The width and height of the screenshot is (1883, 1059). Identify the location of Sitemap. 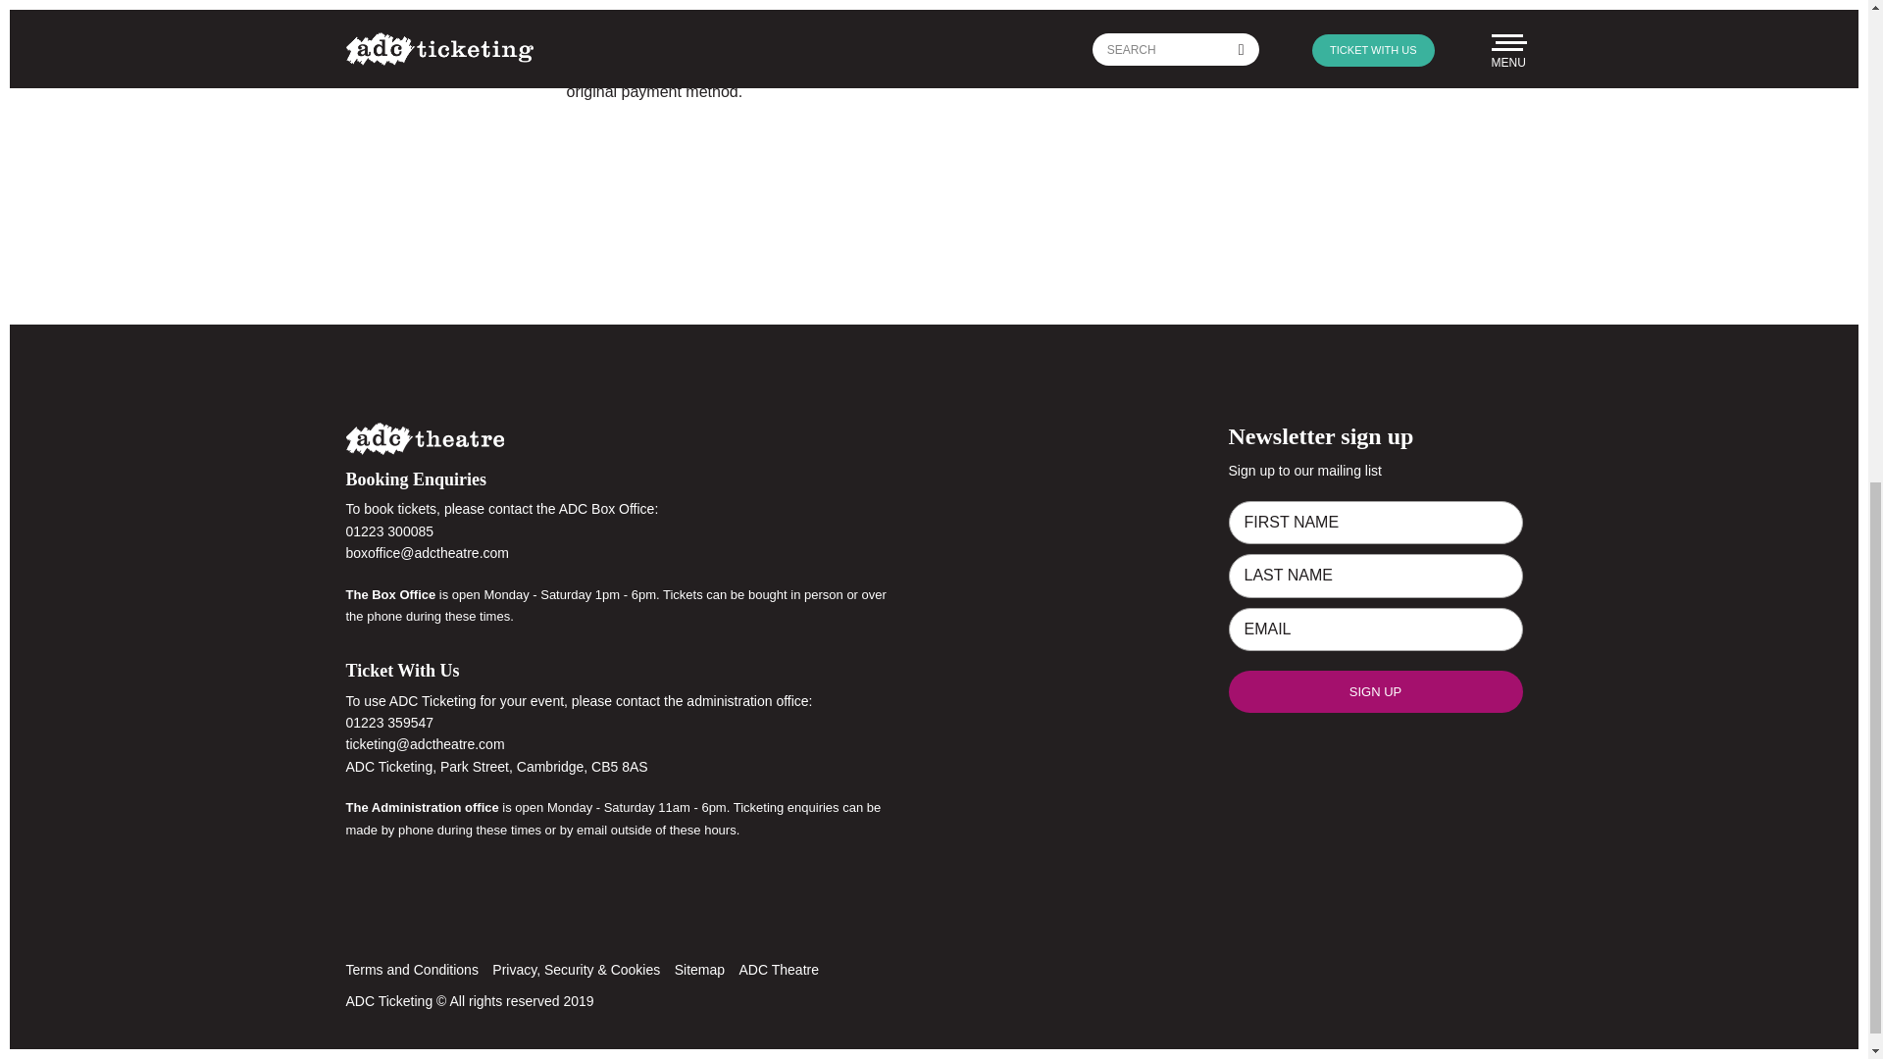
(699, 969).